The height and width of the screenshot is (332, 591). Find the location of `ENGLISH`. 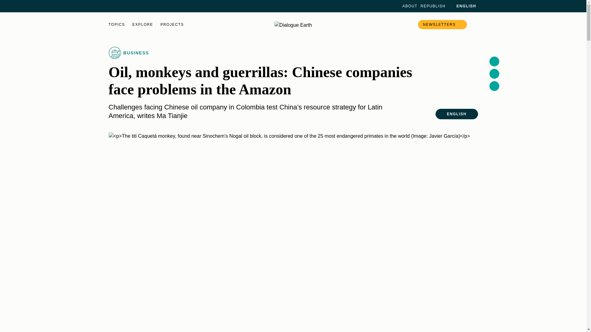

ENGLISH is located at coordinates (462, 6).